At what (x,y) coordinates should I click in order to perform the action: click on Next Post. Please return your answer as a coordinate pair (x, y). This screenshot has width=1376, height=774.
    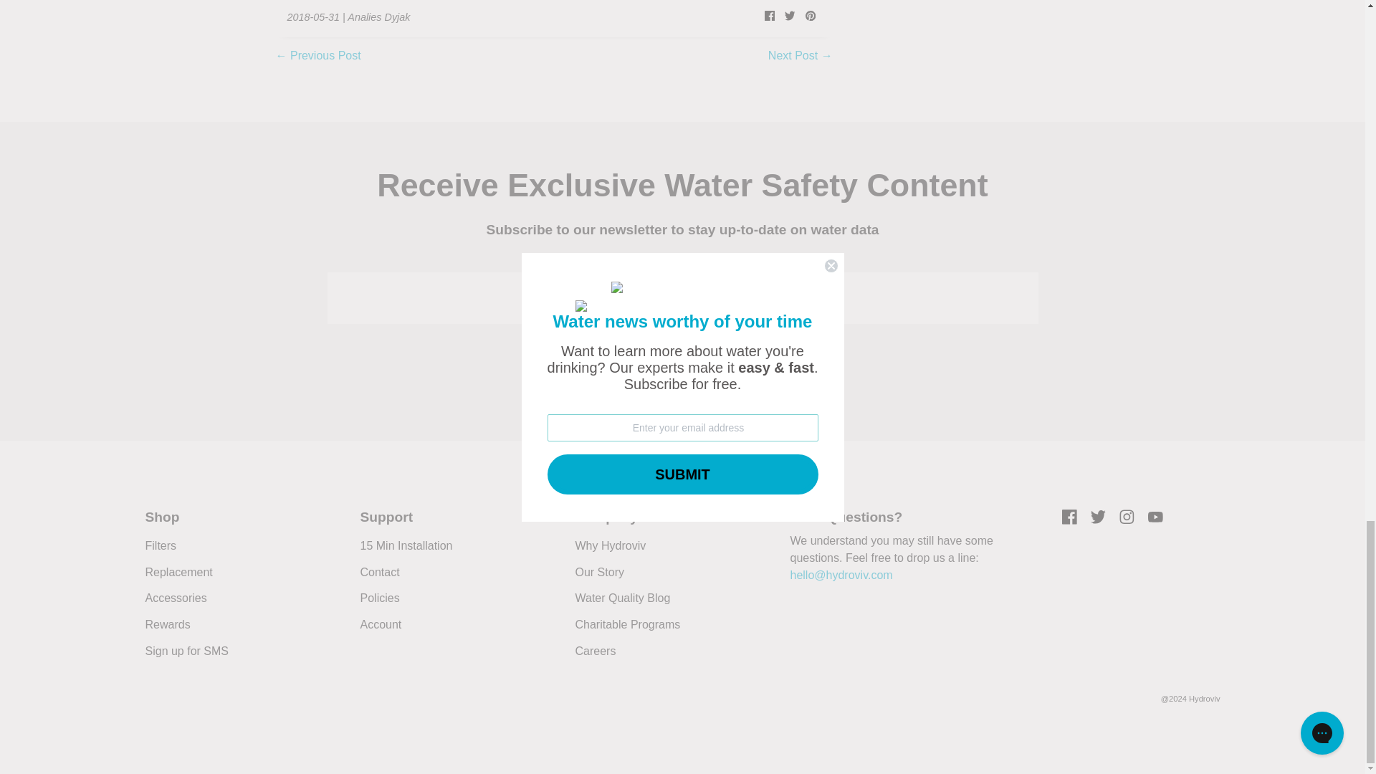
    Looking at the image, I should click on (793, 56).